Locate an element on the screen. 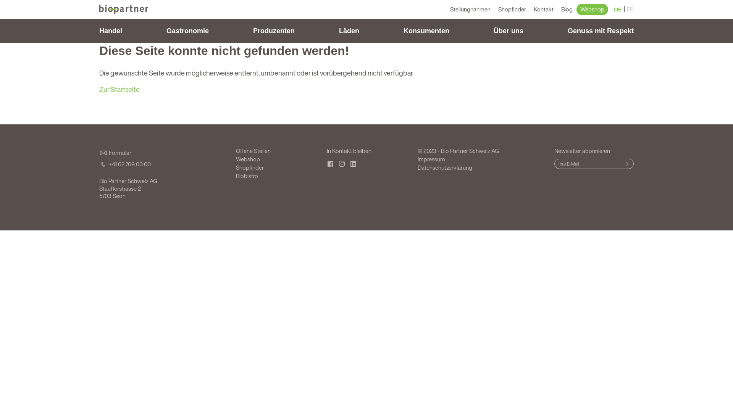  Blog is located at coordinates (567, 10).